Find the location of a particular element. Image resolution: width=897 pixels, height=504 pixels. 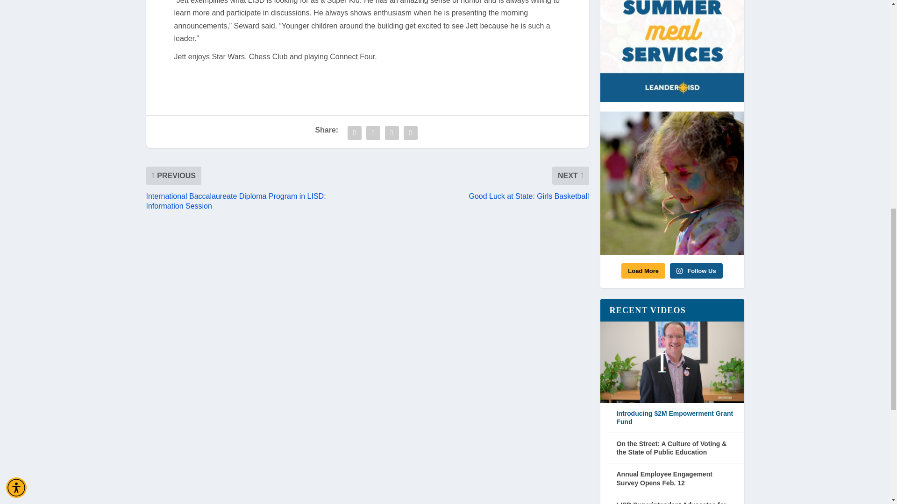

Share "Super Kid of the Week: Feb. 29, 2024" via Twitter is located at coordinates (373, 133).